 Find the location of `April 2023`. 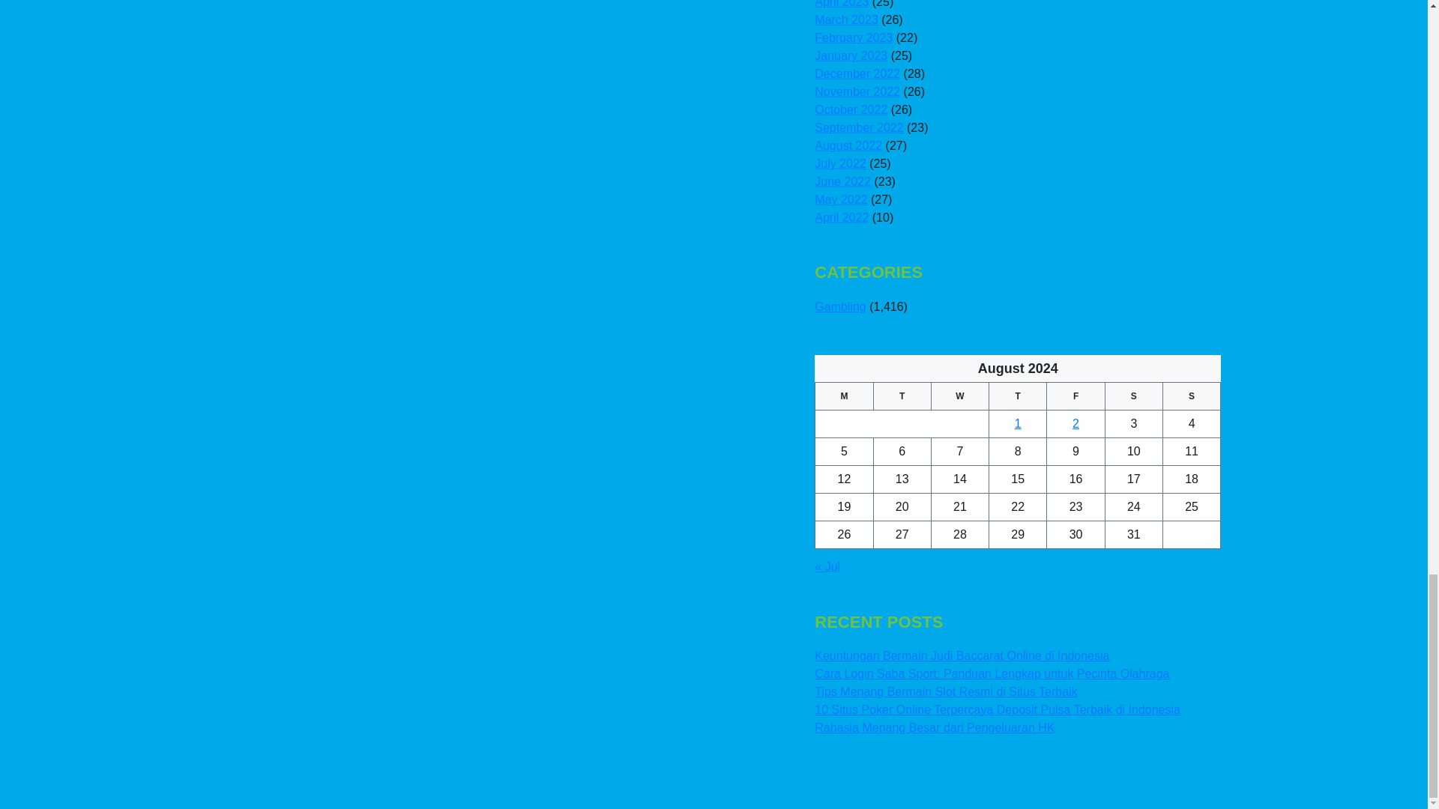

April 2023 is located at coordinates (841, 4).